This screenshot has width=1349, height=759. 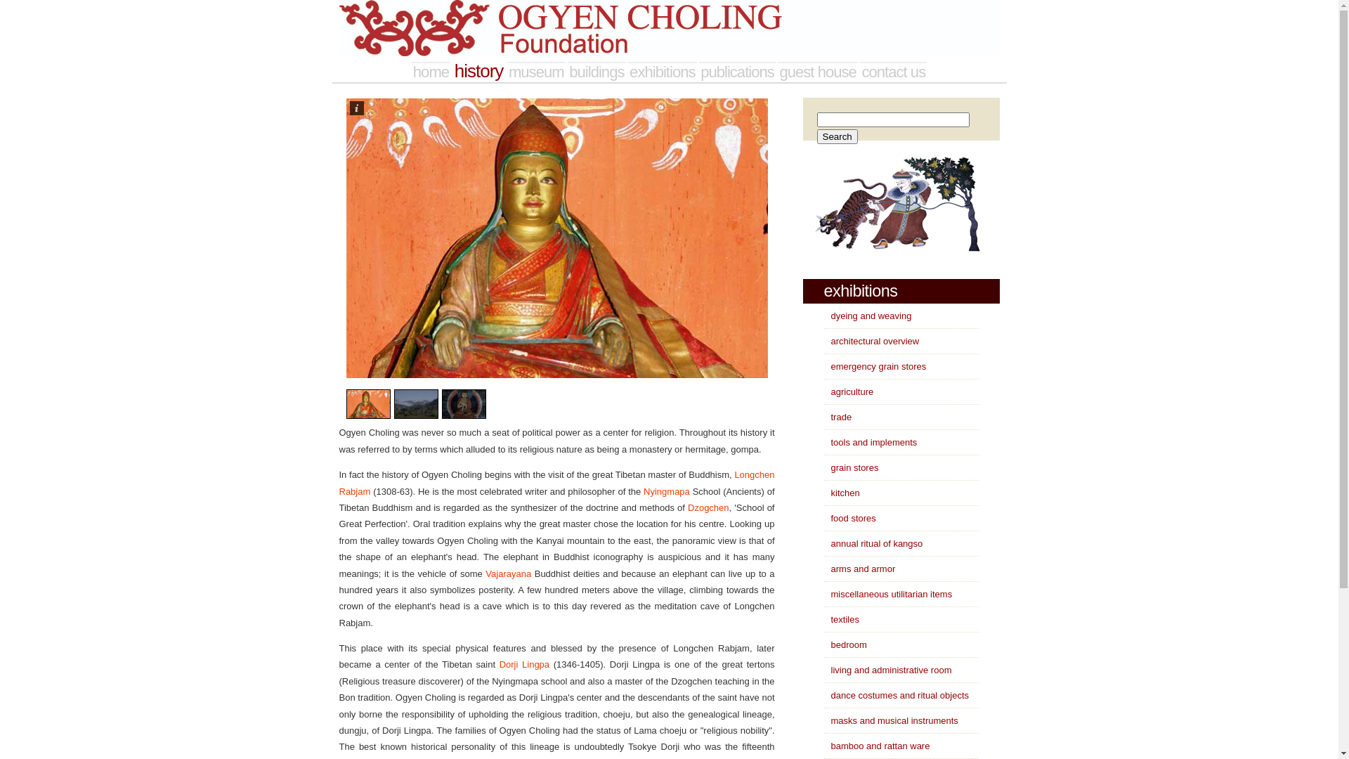 What do you see at coordinates (667, 492) in the screenshot?
I see `Nyingmapa` at bounding box center [667, 492].